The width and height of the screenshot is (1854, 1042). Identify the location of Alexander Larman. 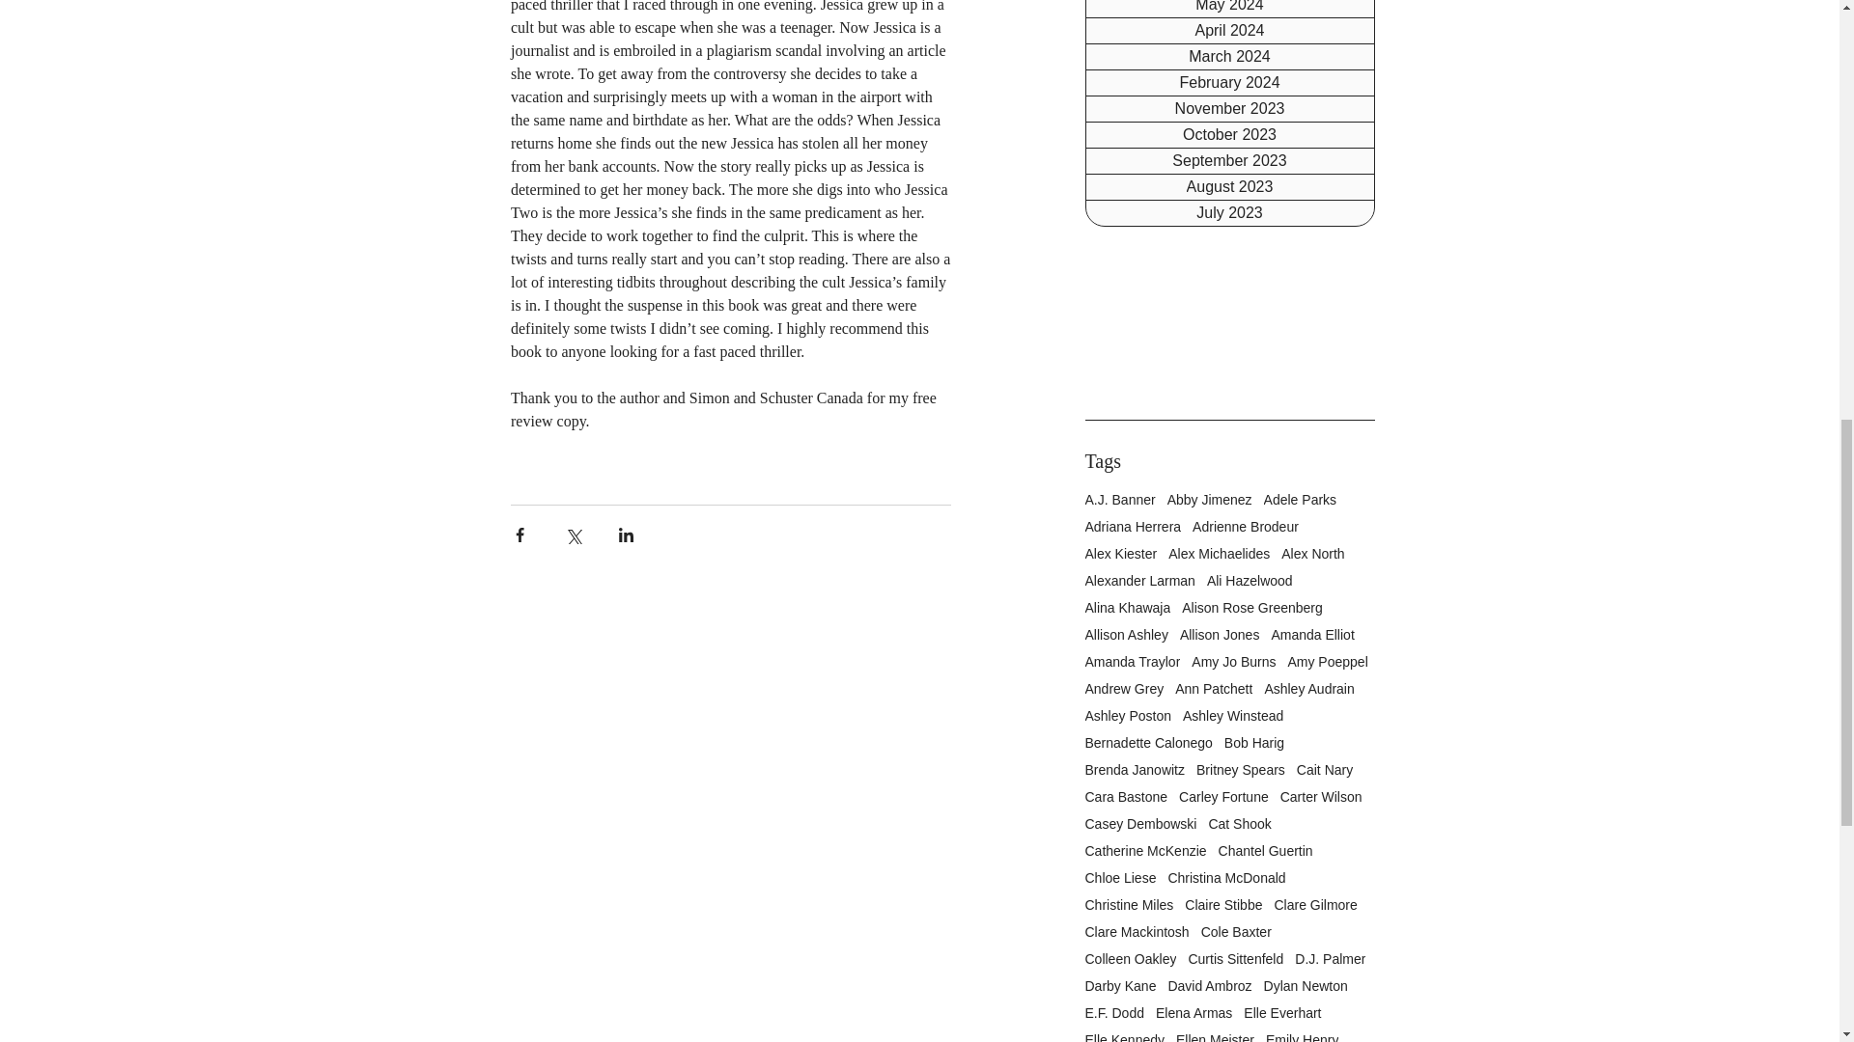
(1139, 581).